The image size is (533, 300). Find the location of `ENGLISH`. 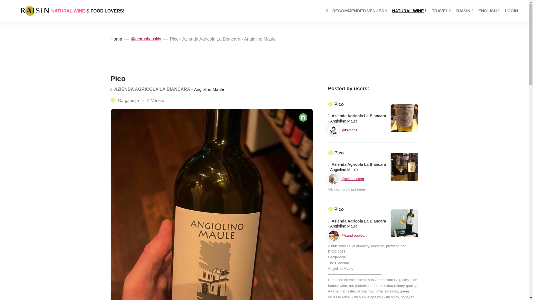

ENGLISH is located at coordinates (489, 11).